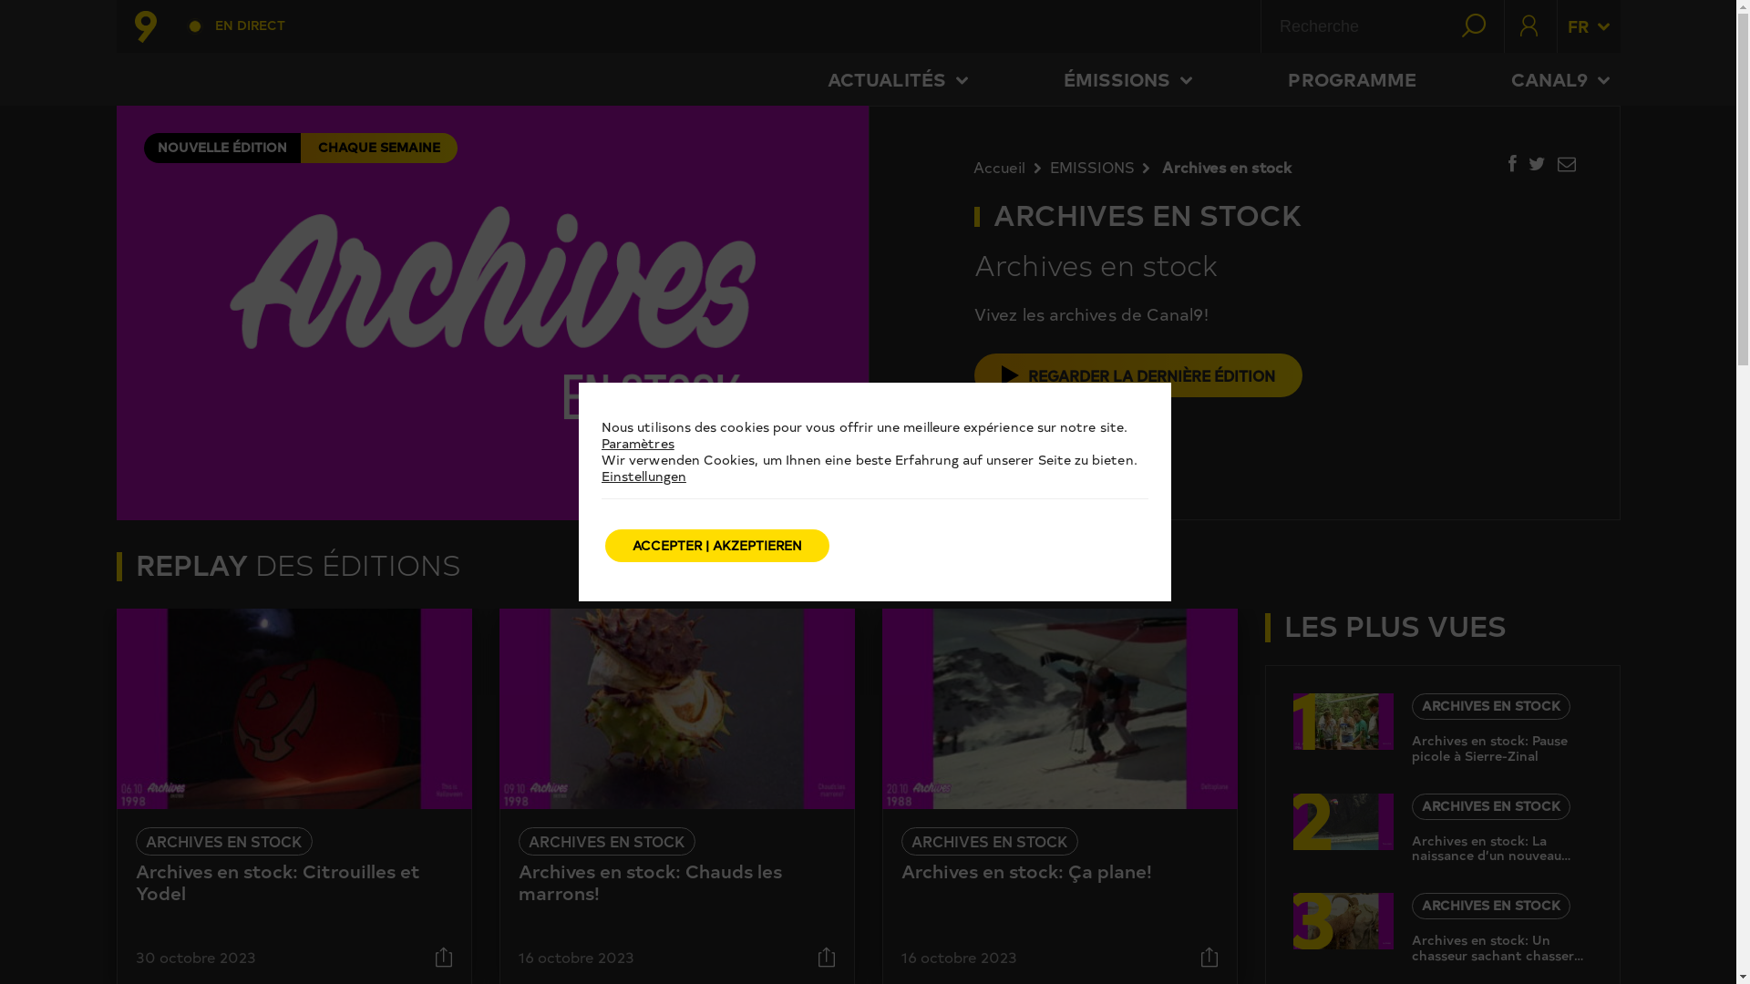  I want to click on EN DIRECT, so click(228, 26).